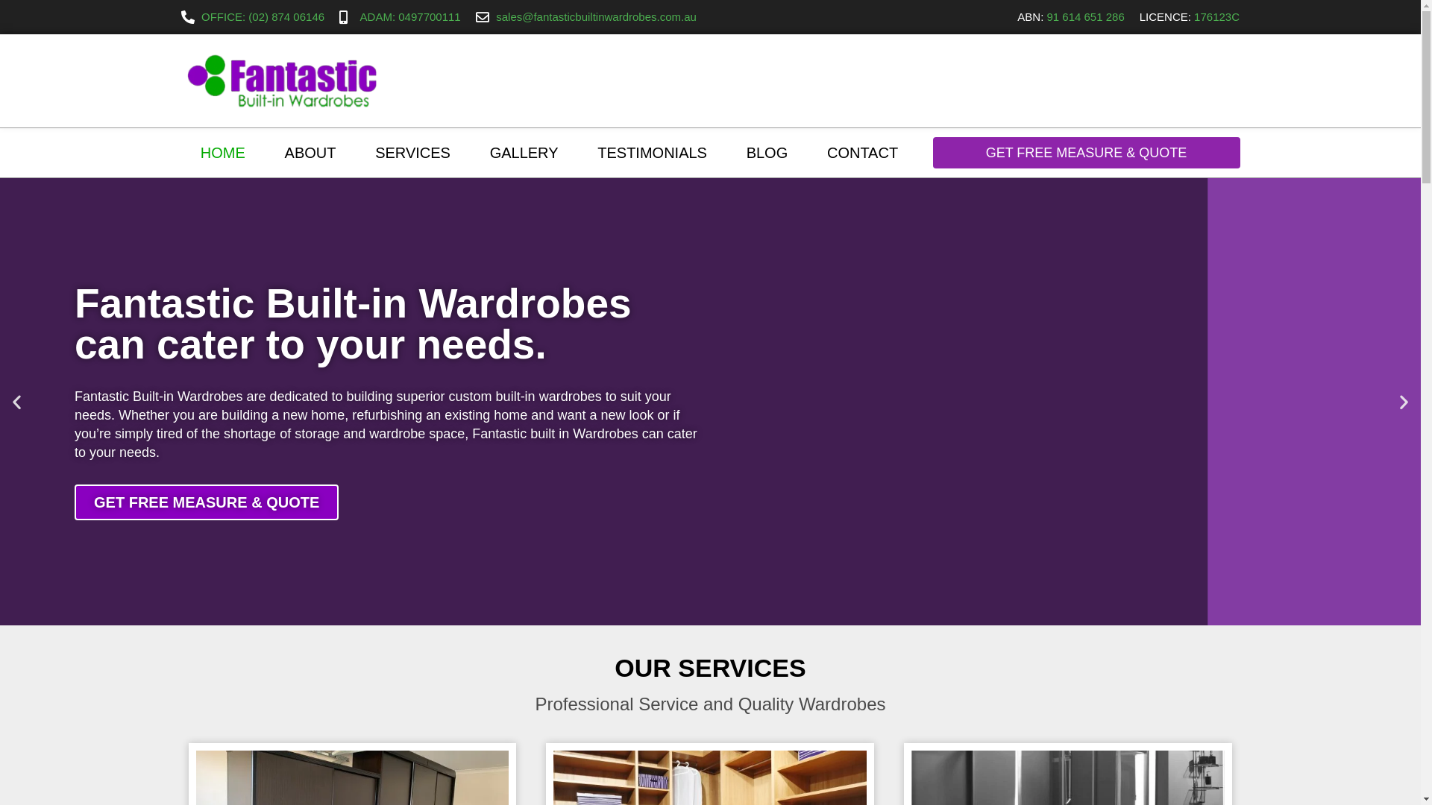  What do you see at coordinates (222, 153) in the screenshot?
I see `HOME` at bounding box center [222, 153].